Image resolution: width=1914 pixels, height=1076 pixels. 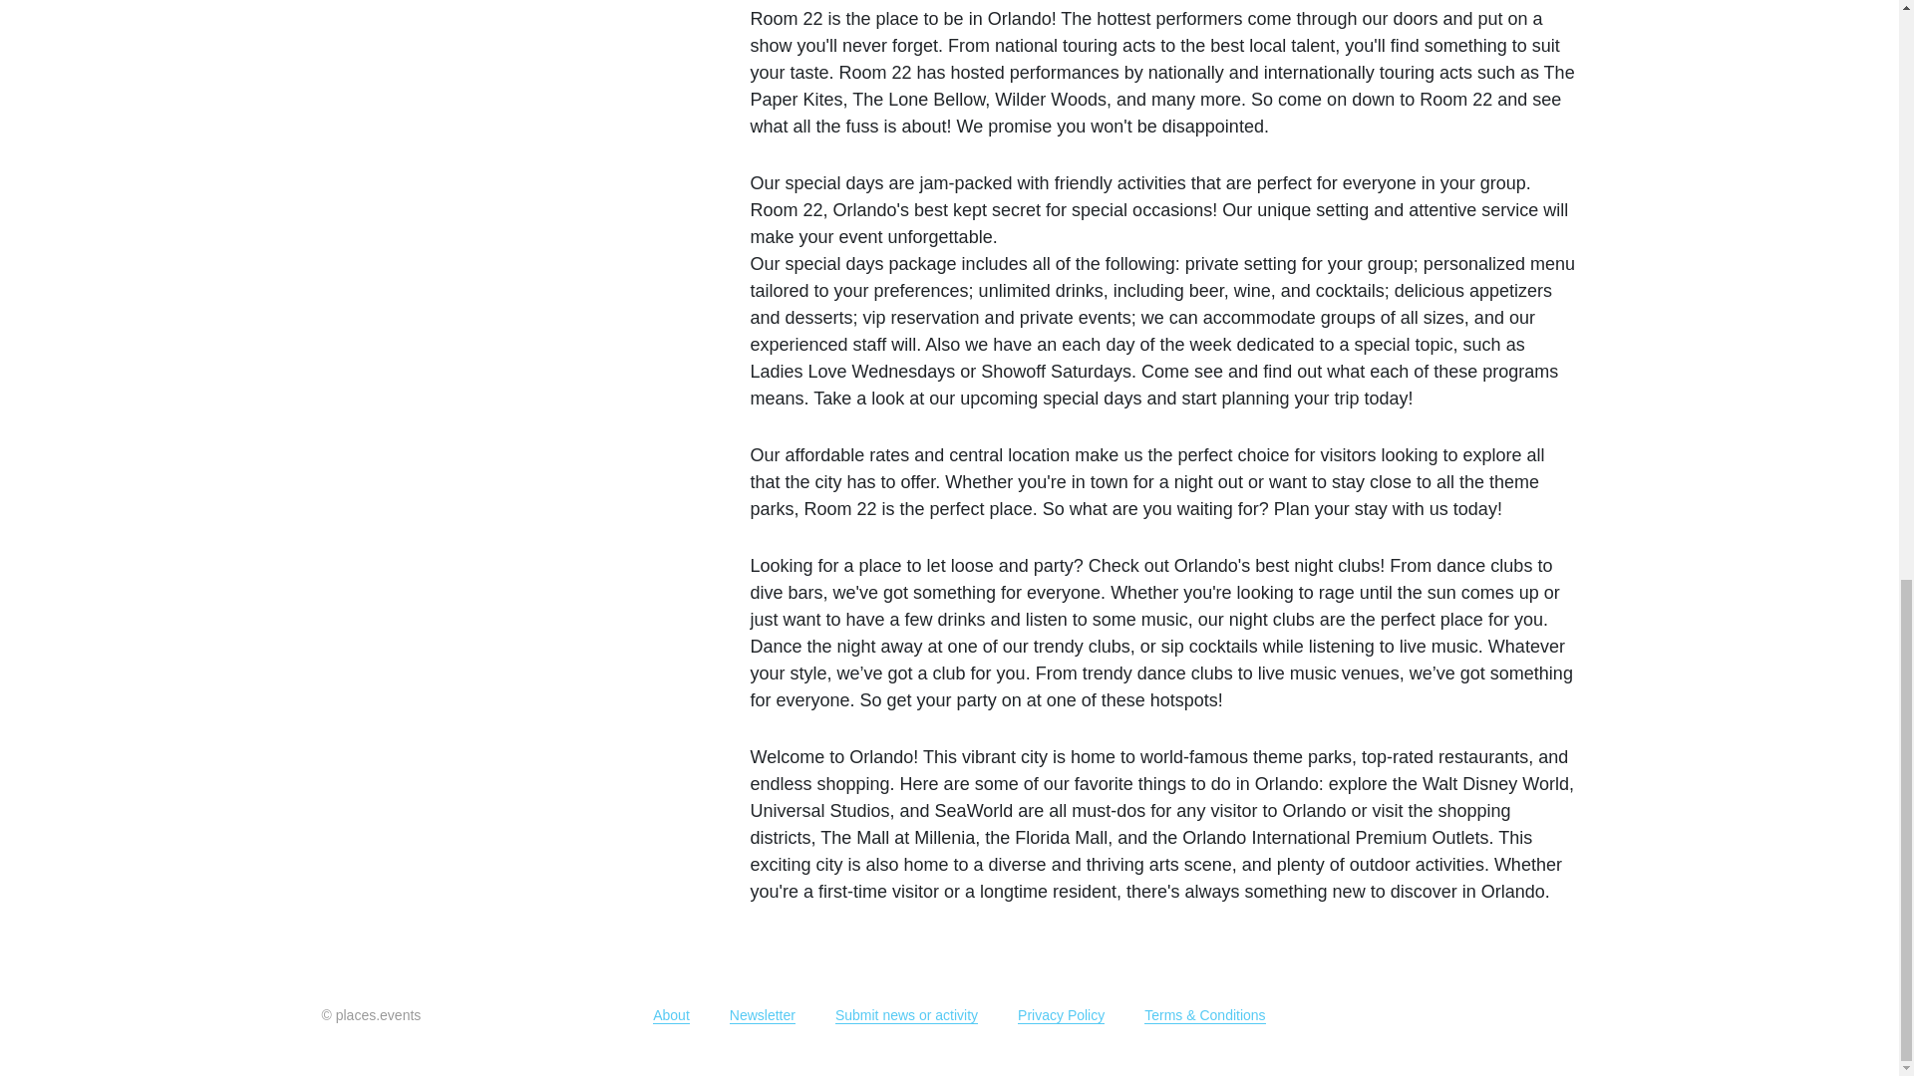 I want to click on Newsletter, so click(x=762, y=1015).